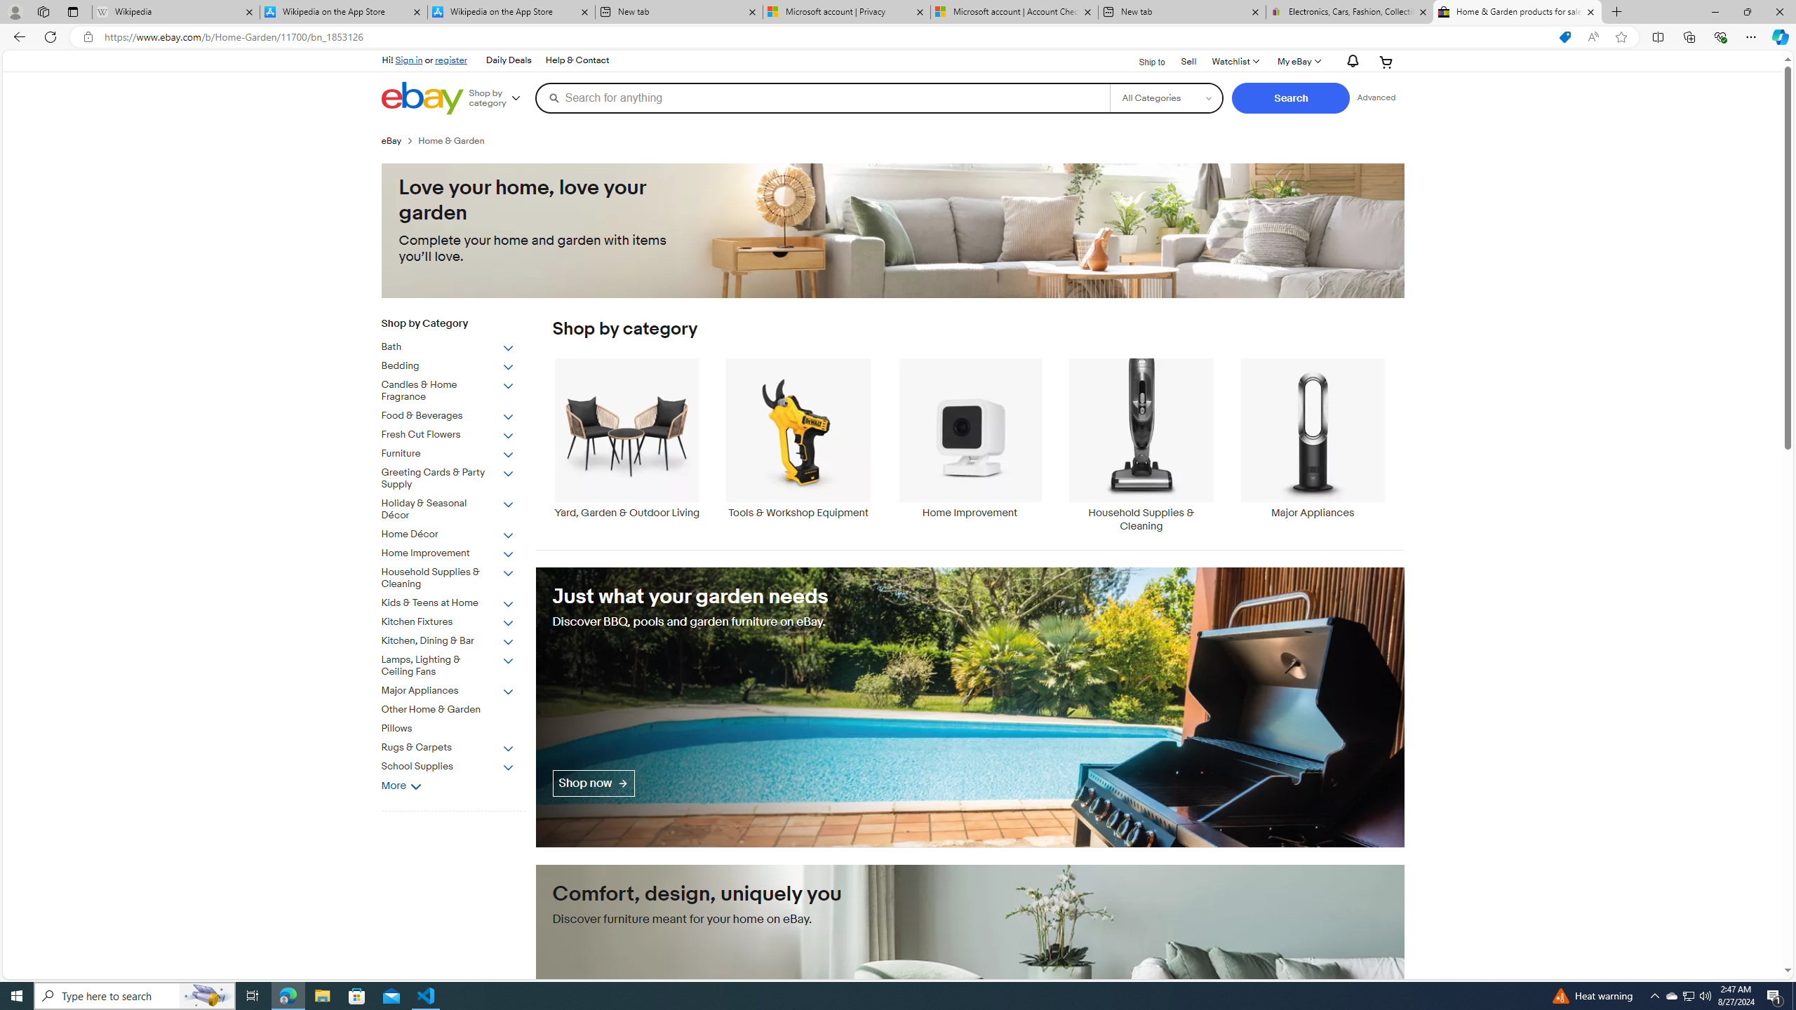 The image size is (1796, 1010). Describe the element at coordinates (1235, 62) in the screenshot. I see `WatchlistExpand Watch List` at that location.